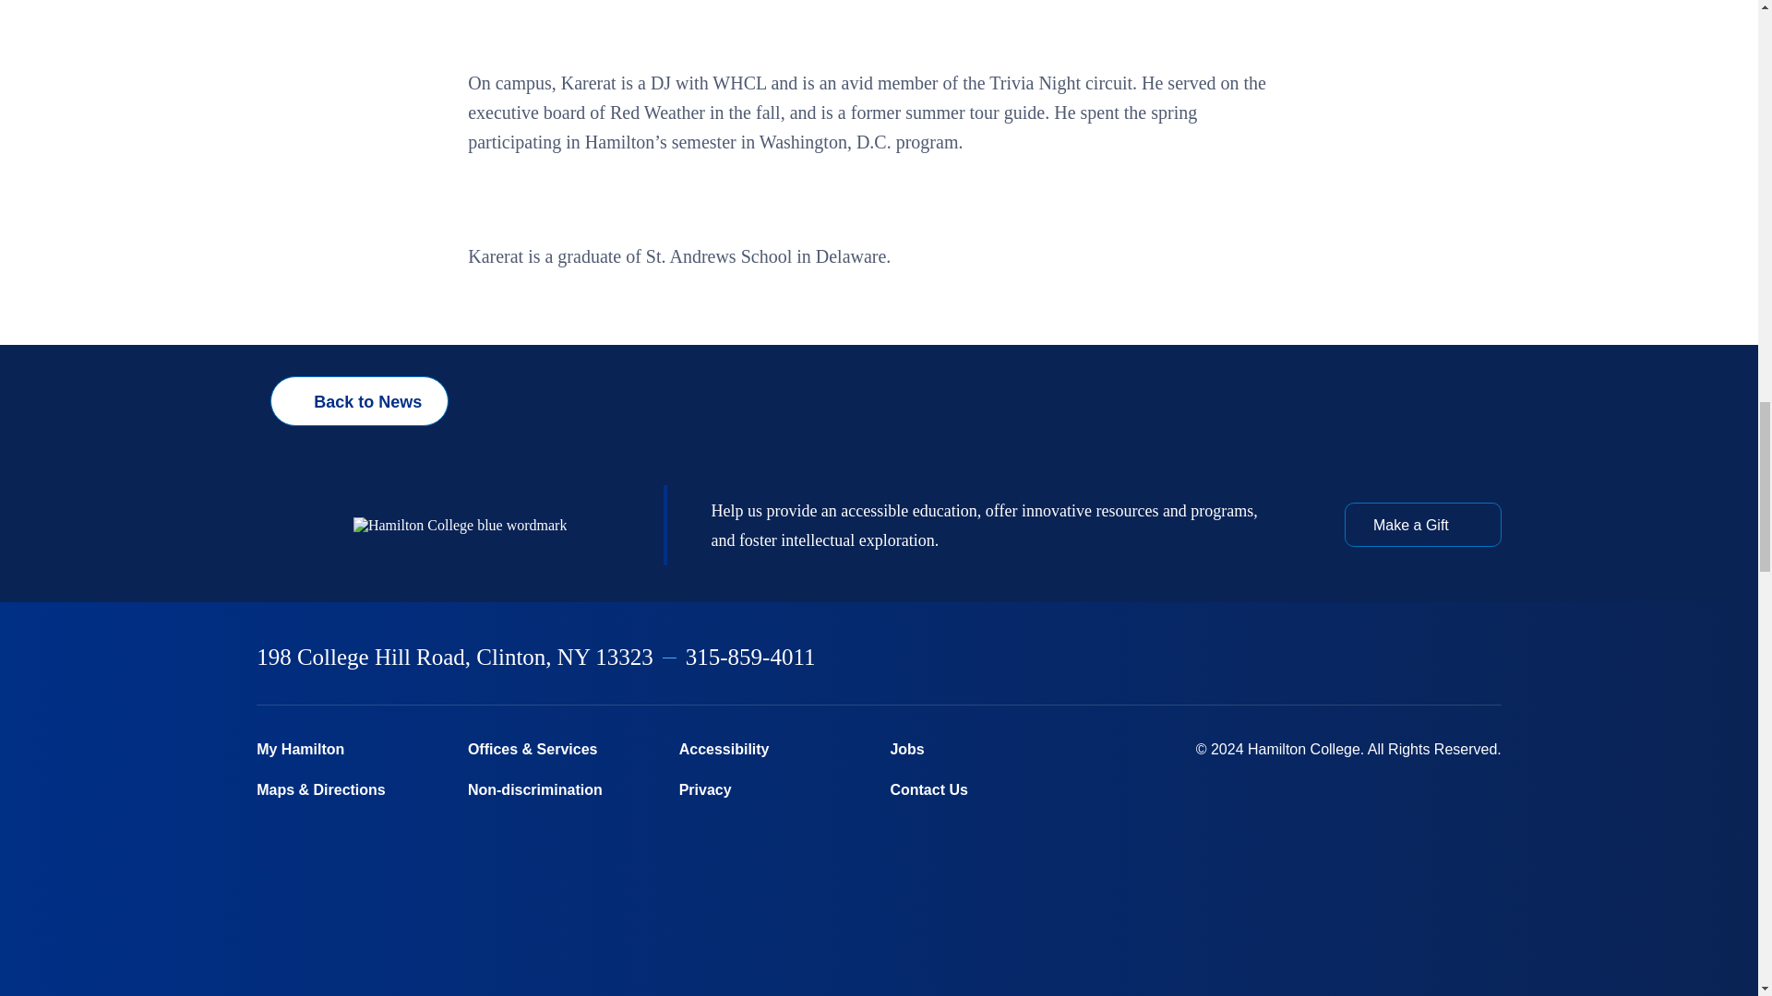 The image size is (1772, 996). What do you see at coordinates (351, 749) in the screenshot?
I see `My Hamilton` at bounding box center [351, 749].